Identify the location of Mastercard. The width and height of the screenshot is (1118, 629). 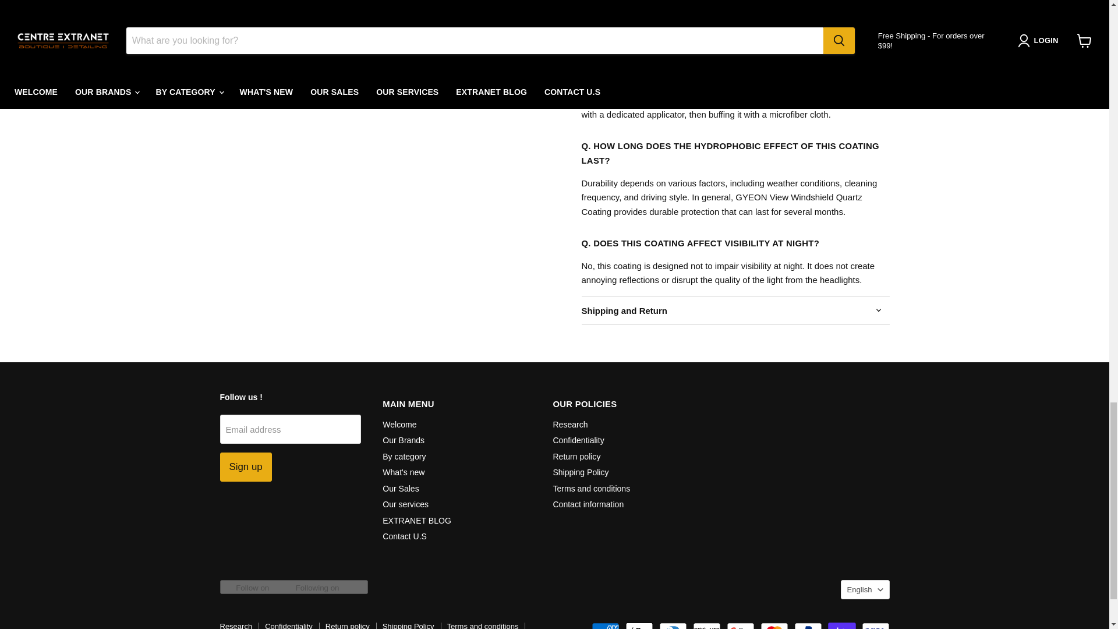
(774, 626).